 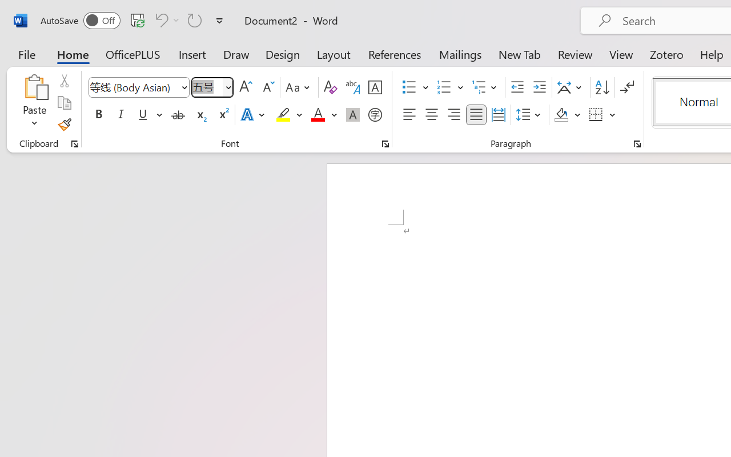 I want to click on Center, so click(x=432, y=115).